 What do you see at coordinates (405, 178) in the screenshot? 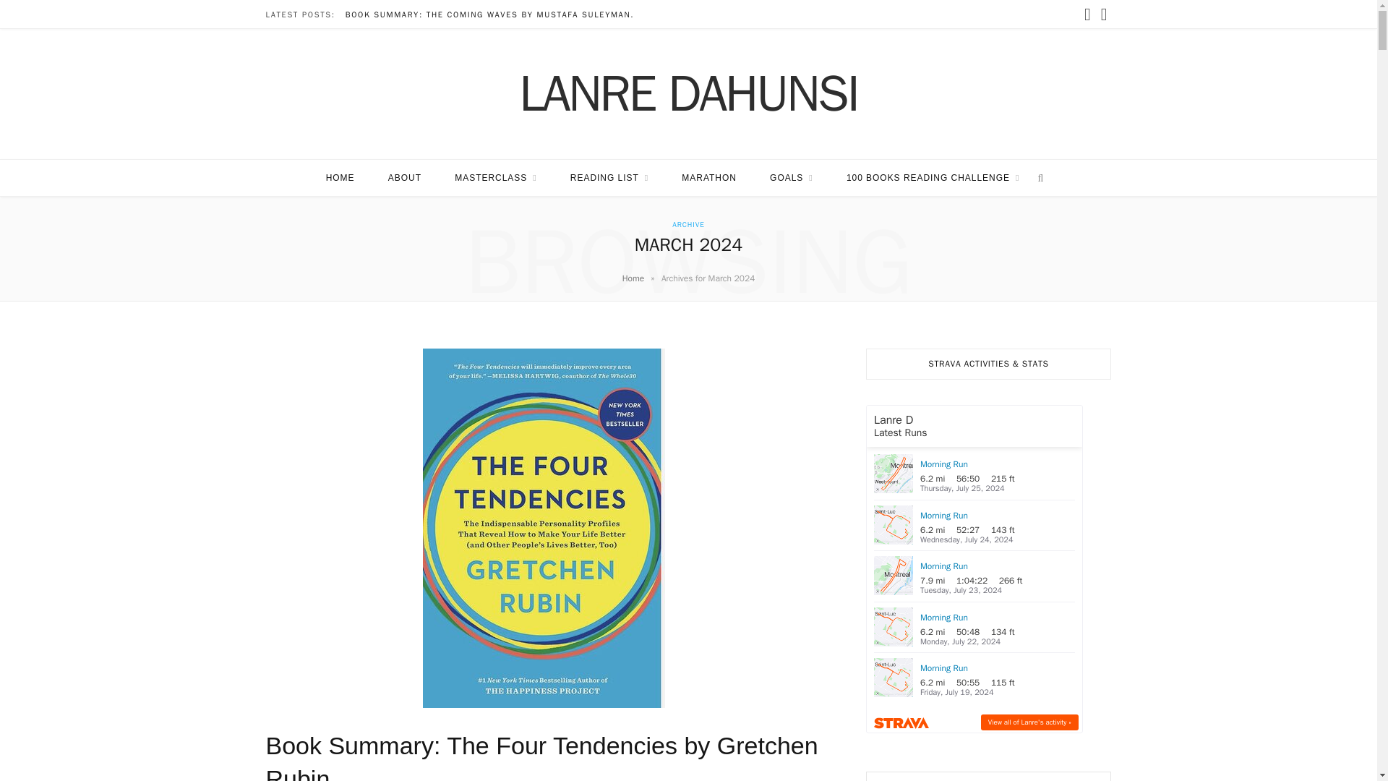
I see `ABOUT` at bounding box center [405, 178].